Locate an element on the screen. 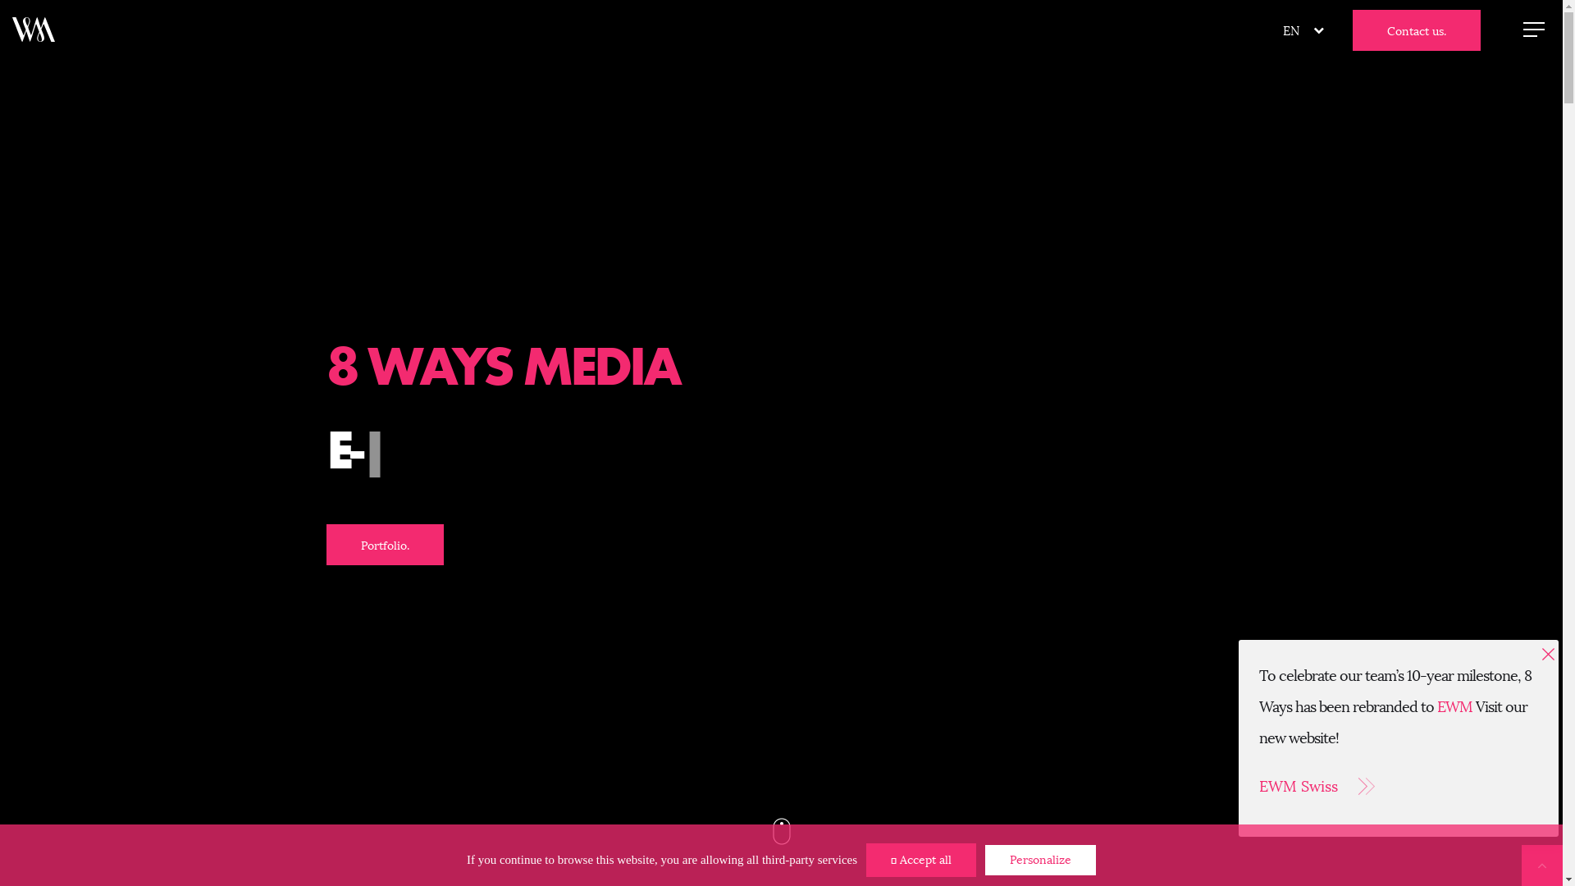 The width and height of the screenshot is (1575, 886). Open / Close Menu is located at coordinates (1534, 29).